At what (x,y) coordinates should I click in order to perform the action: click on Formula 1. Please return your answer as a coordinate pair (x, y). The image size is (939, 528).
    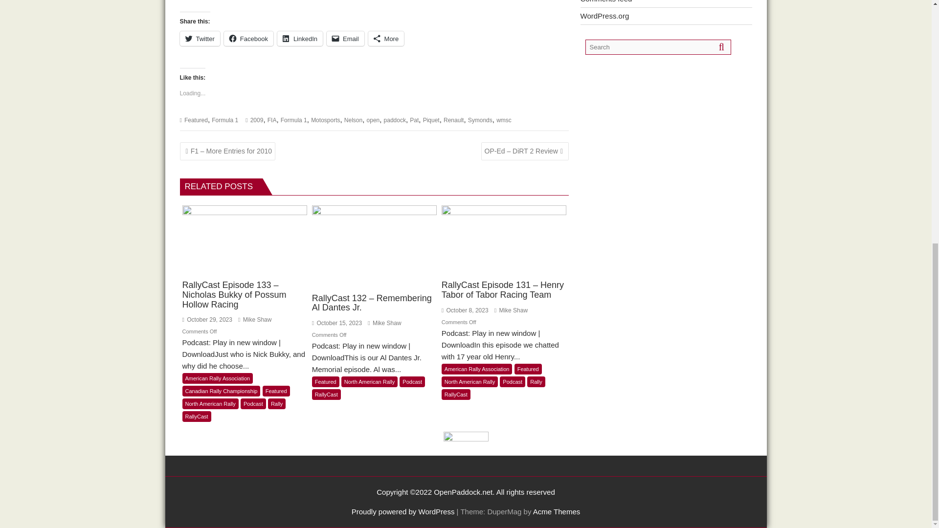
    Looking at the image, I should click on (225, 120).